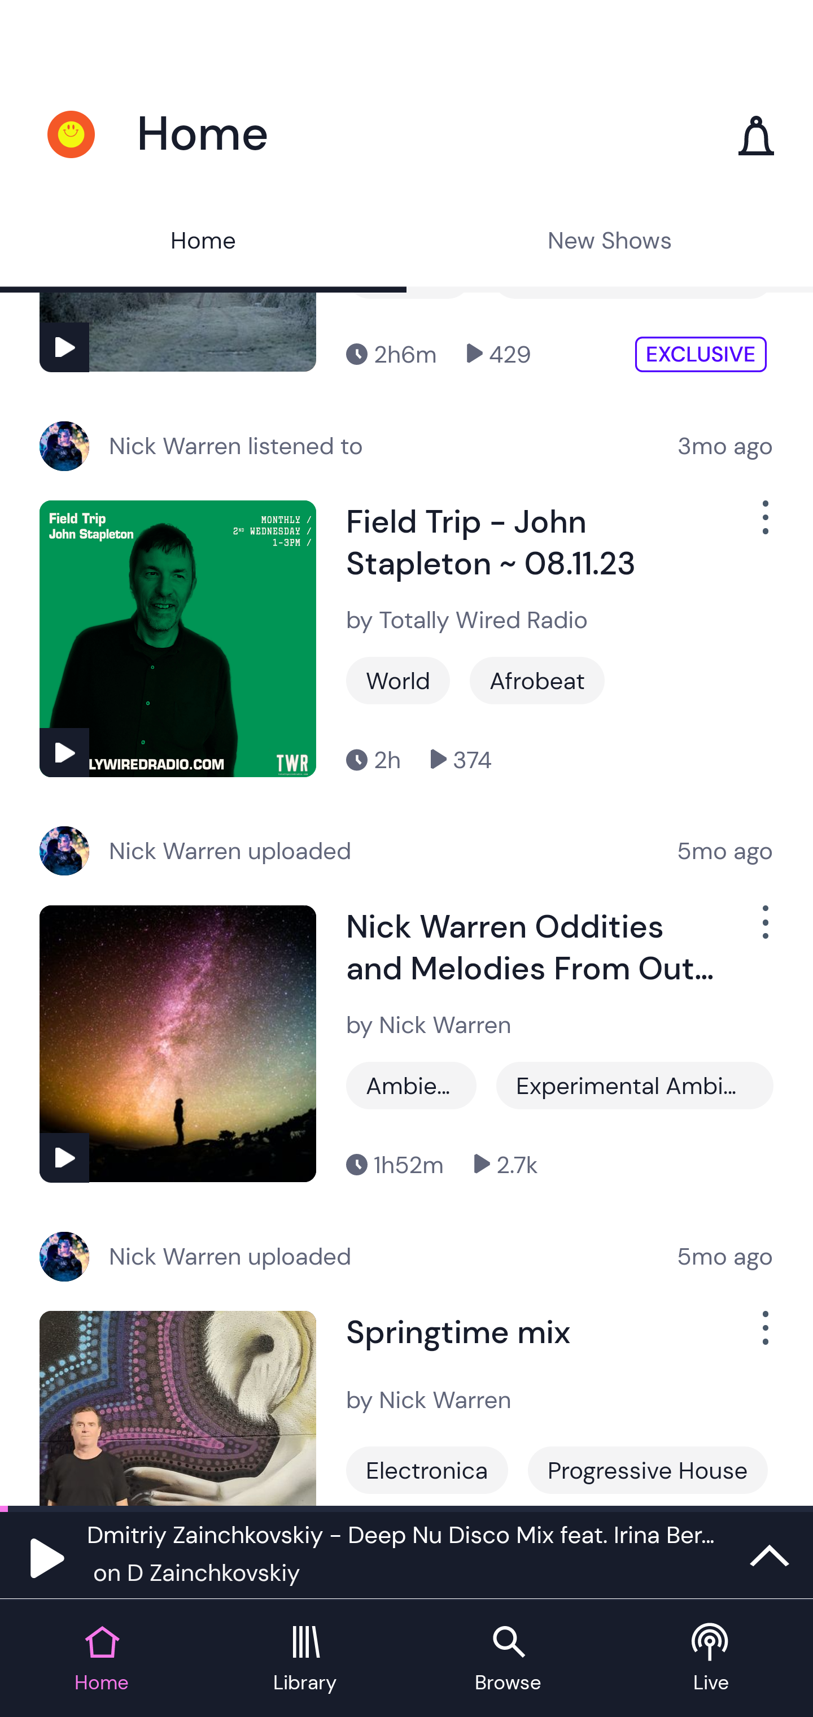  Describe the element at coordinates (203, 243) in the screenshot. I see `Home` at that location.